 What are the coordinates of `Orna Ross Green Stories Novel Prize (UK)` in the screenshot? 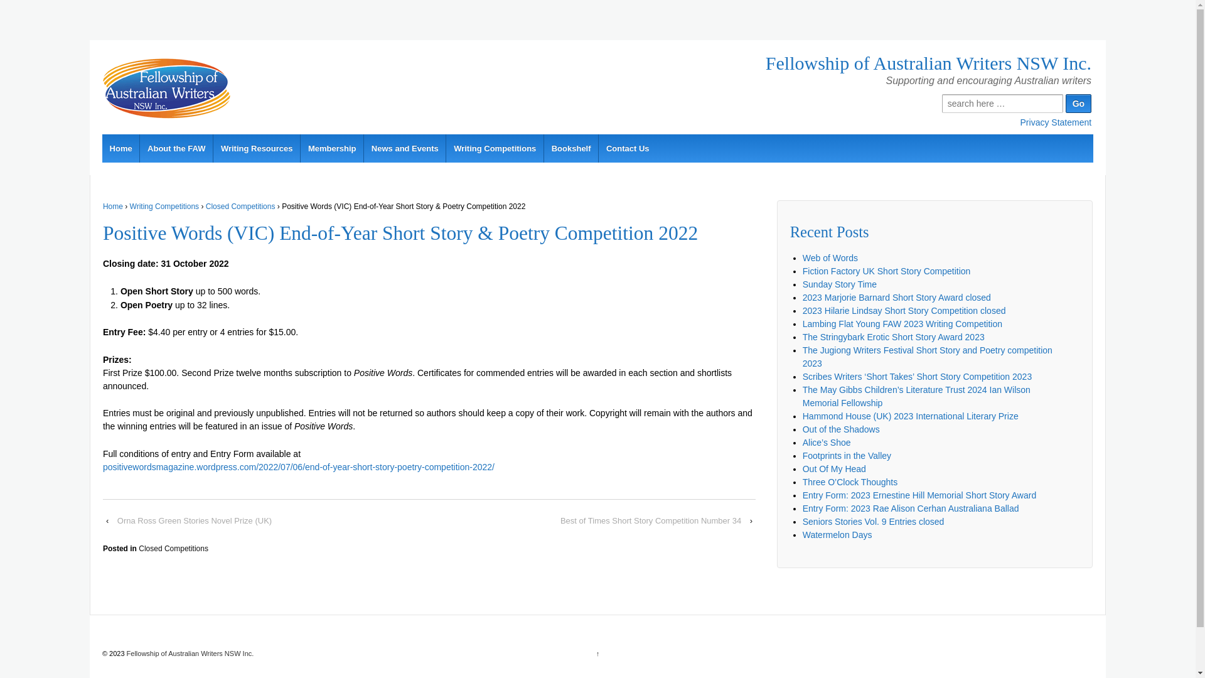 It's located at (195, 521).